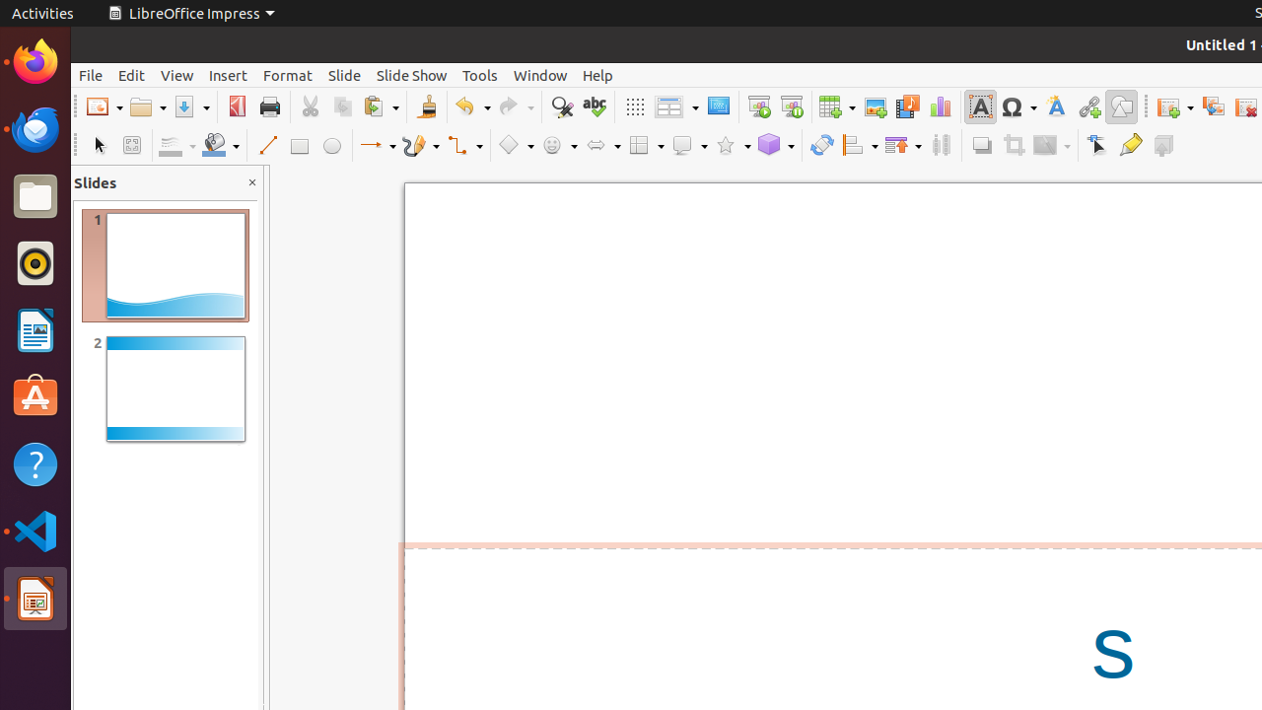 This screenshot has width=1262, height=710. What do you see at coordinates (35, 531) in the screenshot?
I see `Visual Studio Code` at bounding box center [35, 531].